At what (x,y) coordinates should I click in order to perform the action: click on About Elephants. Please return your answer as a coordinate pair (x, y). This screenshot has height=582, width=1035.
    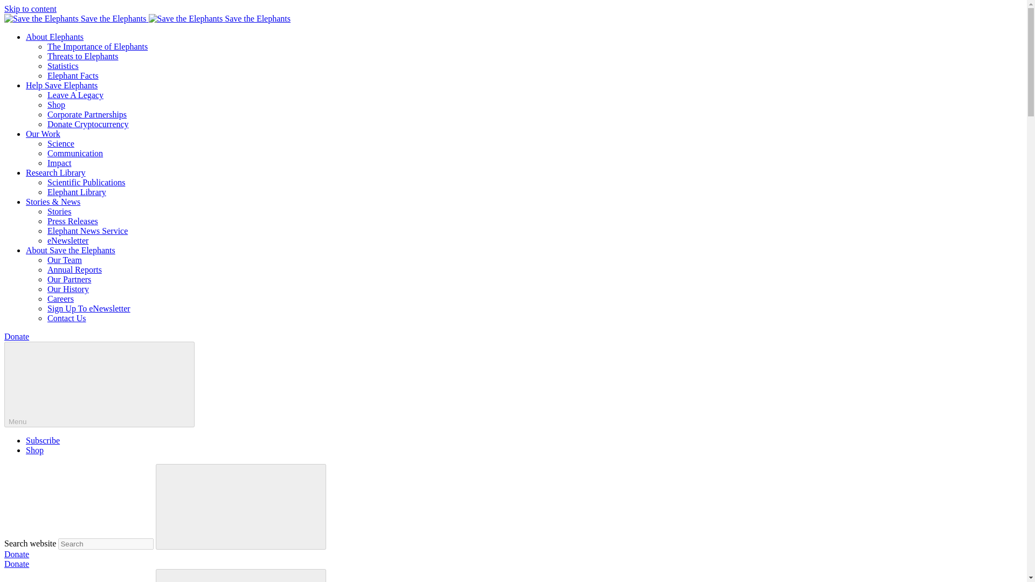
    Looking at the image, I should click on (55, 37).